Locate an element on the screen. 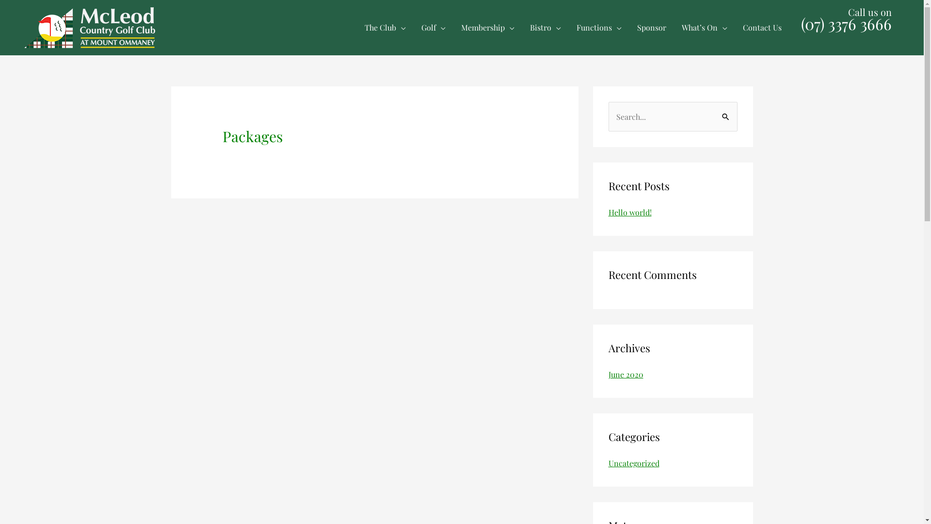 The height and width of the screenshot is (524, 931). Contact Us is located at coordinates (762, 28).